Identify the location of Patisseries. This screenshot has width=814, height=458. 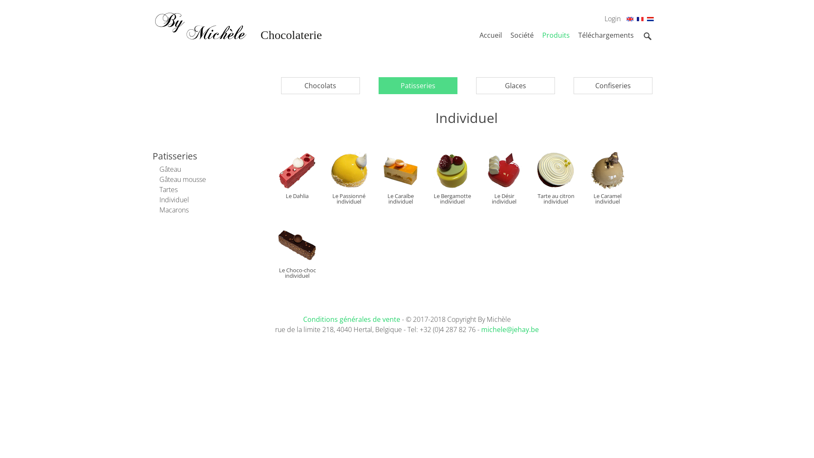
(418, 86).